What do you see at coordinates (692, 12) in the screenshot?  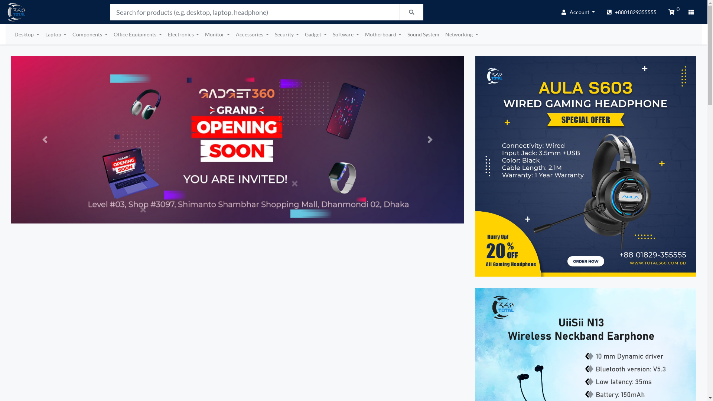 I see `Compare Products` at bounding box center [692, 12].